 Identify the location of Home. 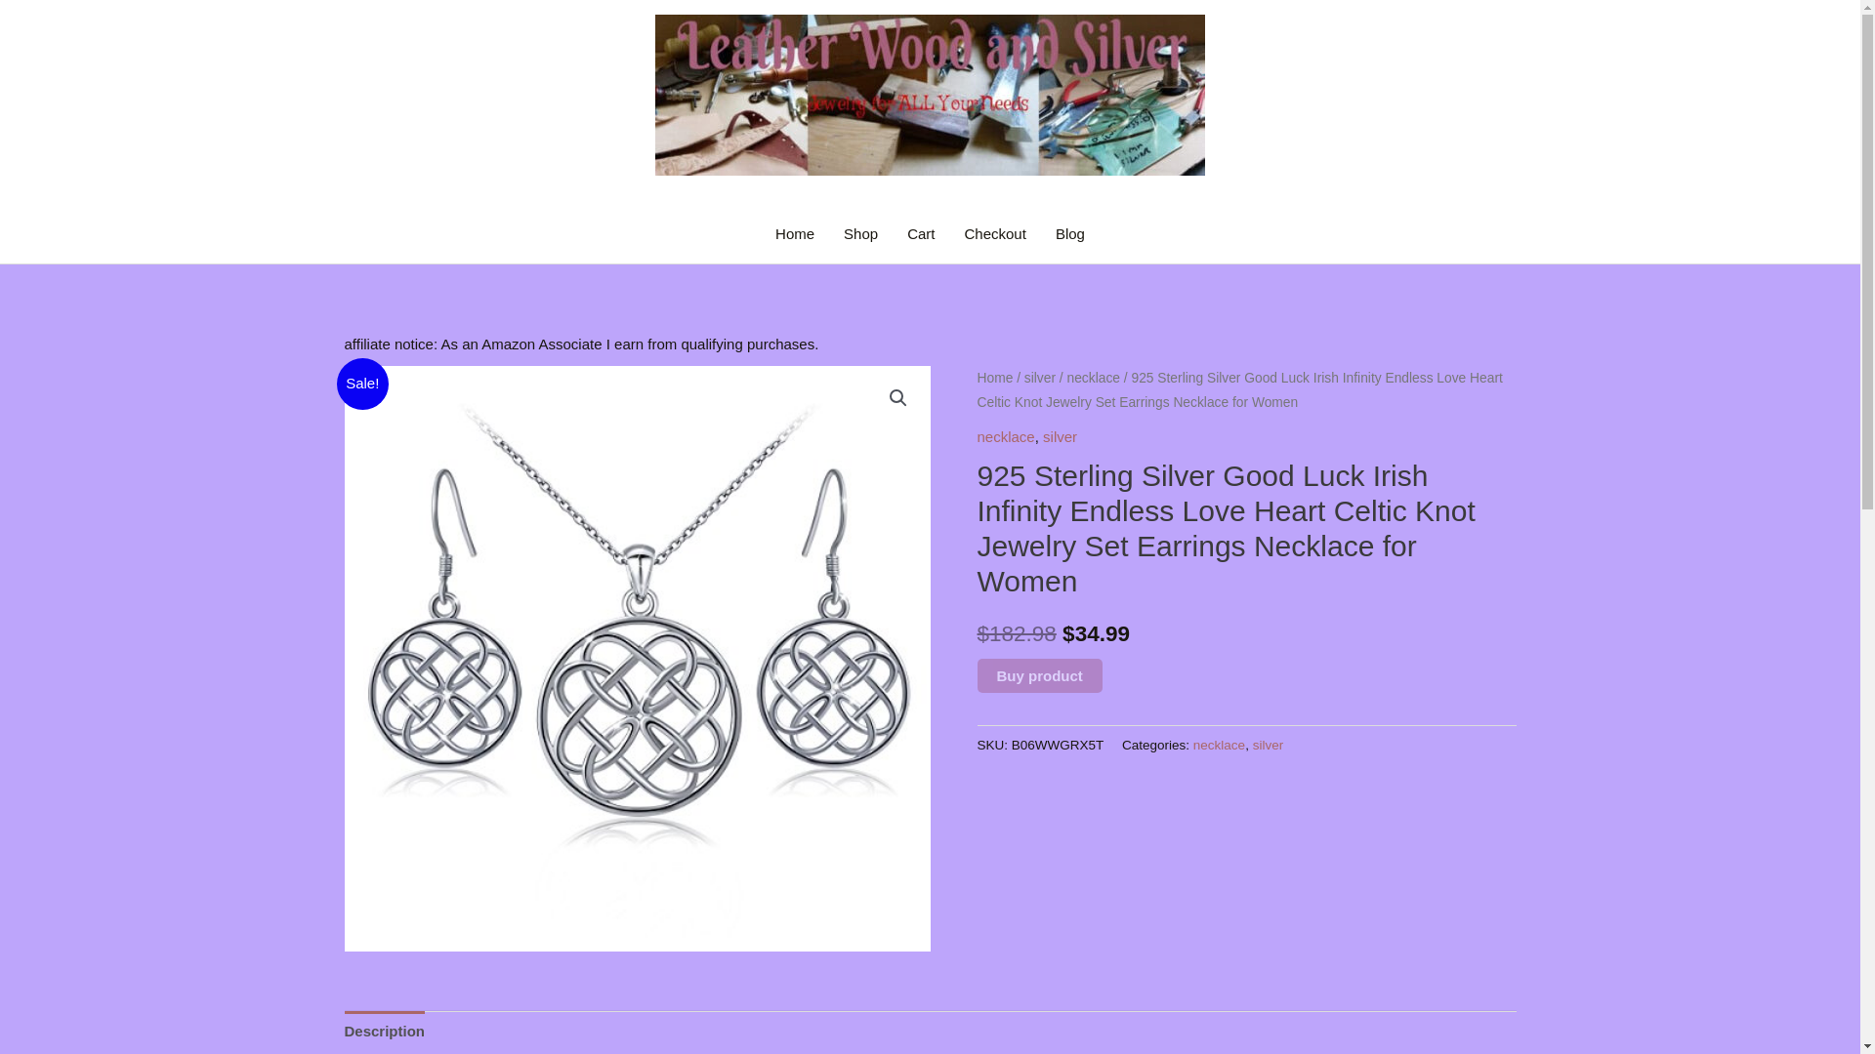
(994, 379).